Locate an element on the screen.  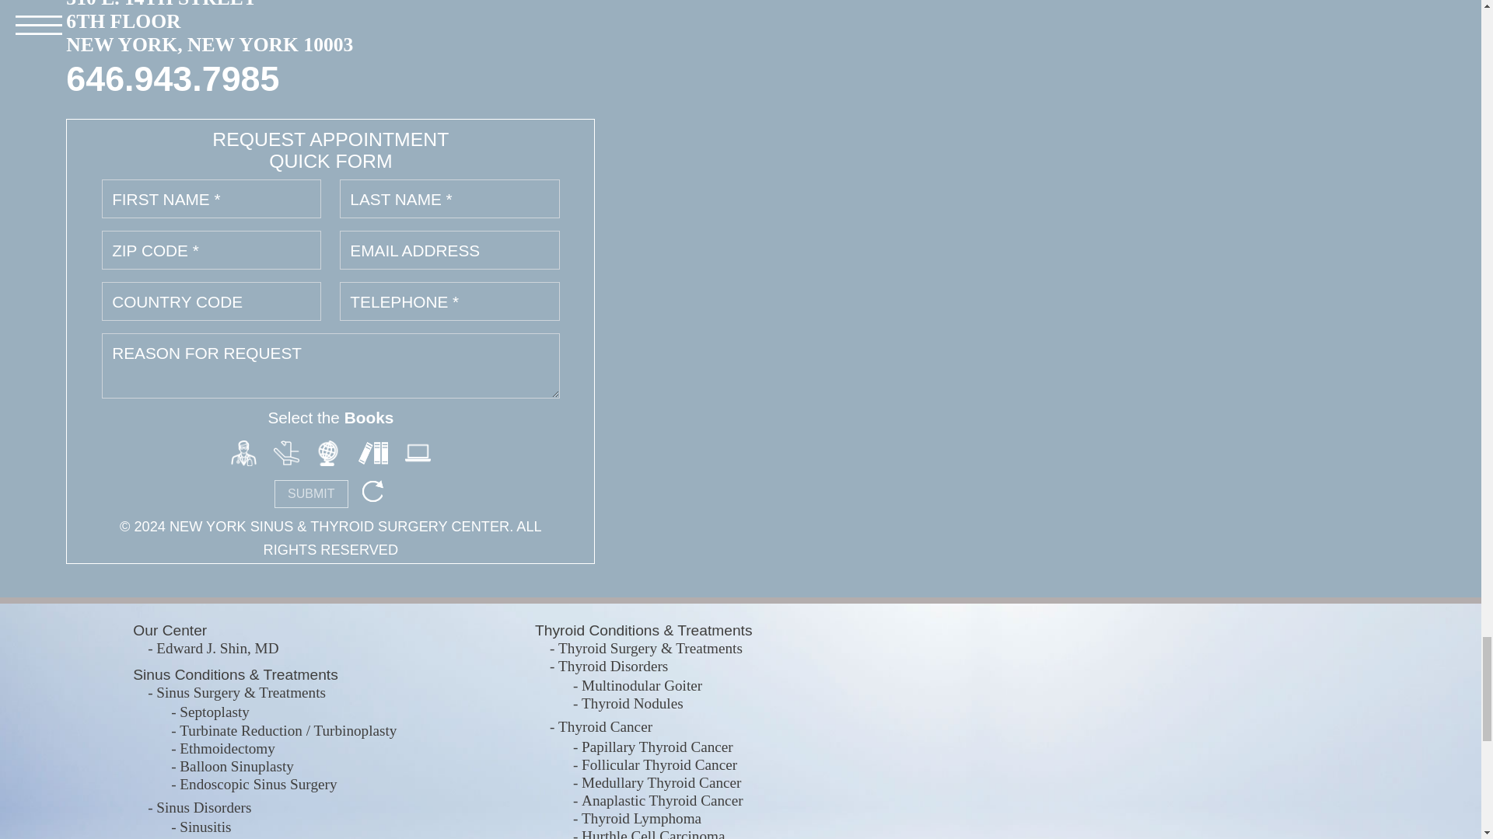
Refresh is located at coordinates (372, 491).